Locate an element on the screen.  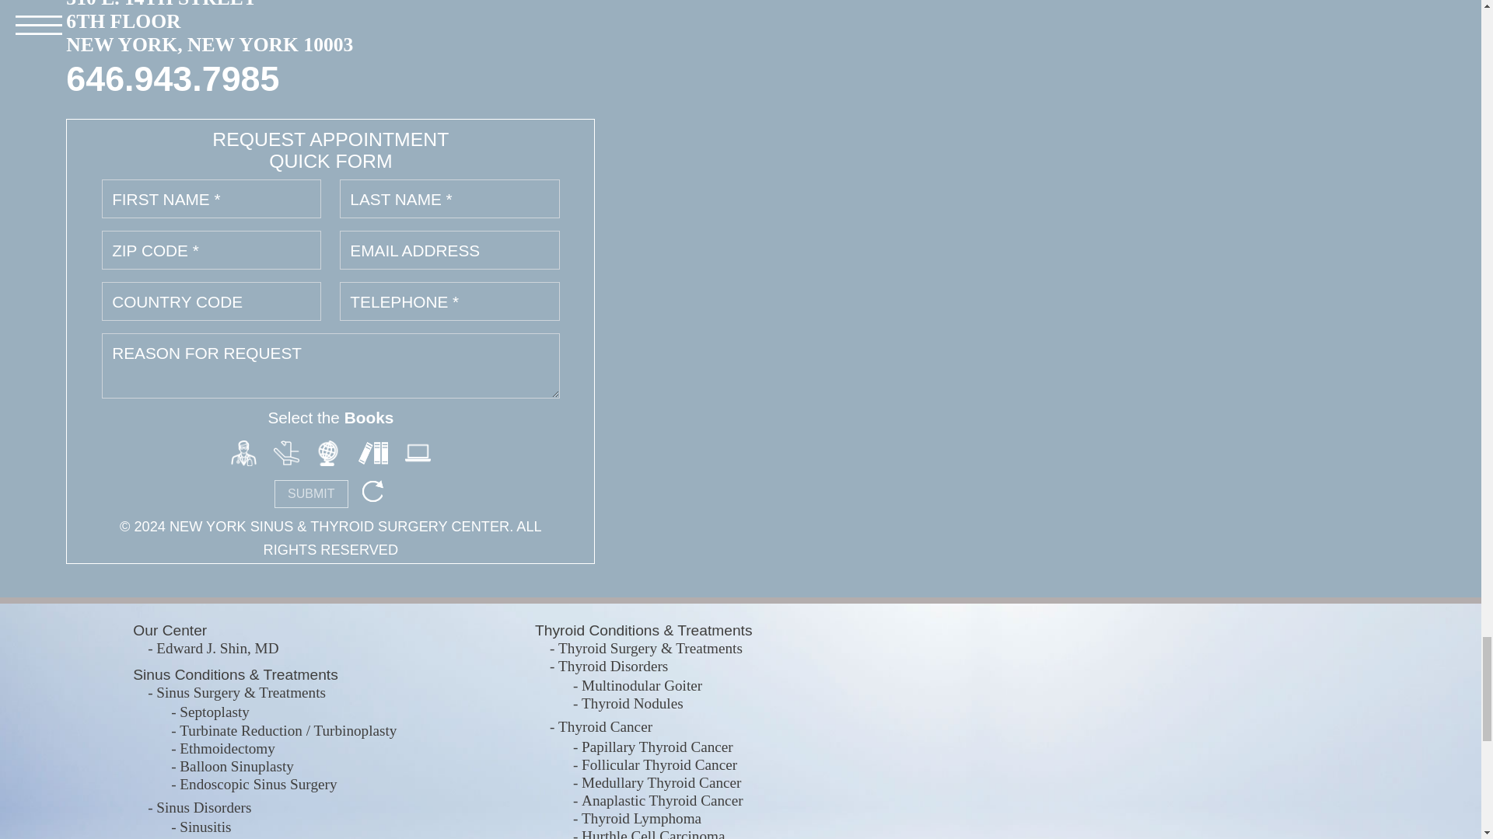
Refresh is located at coordinates (372, 491).